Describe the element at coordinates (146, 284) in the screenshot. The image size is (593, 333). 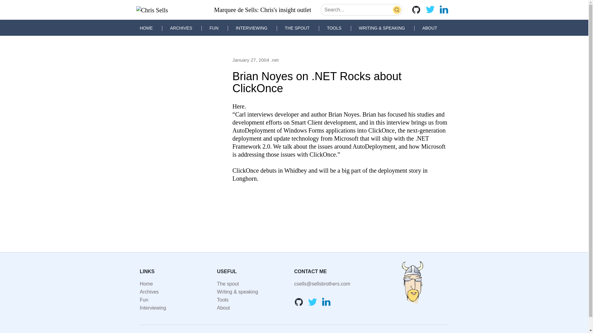
I see `Home` at that location.